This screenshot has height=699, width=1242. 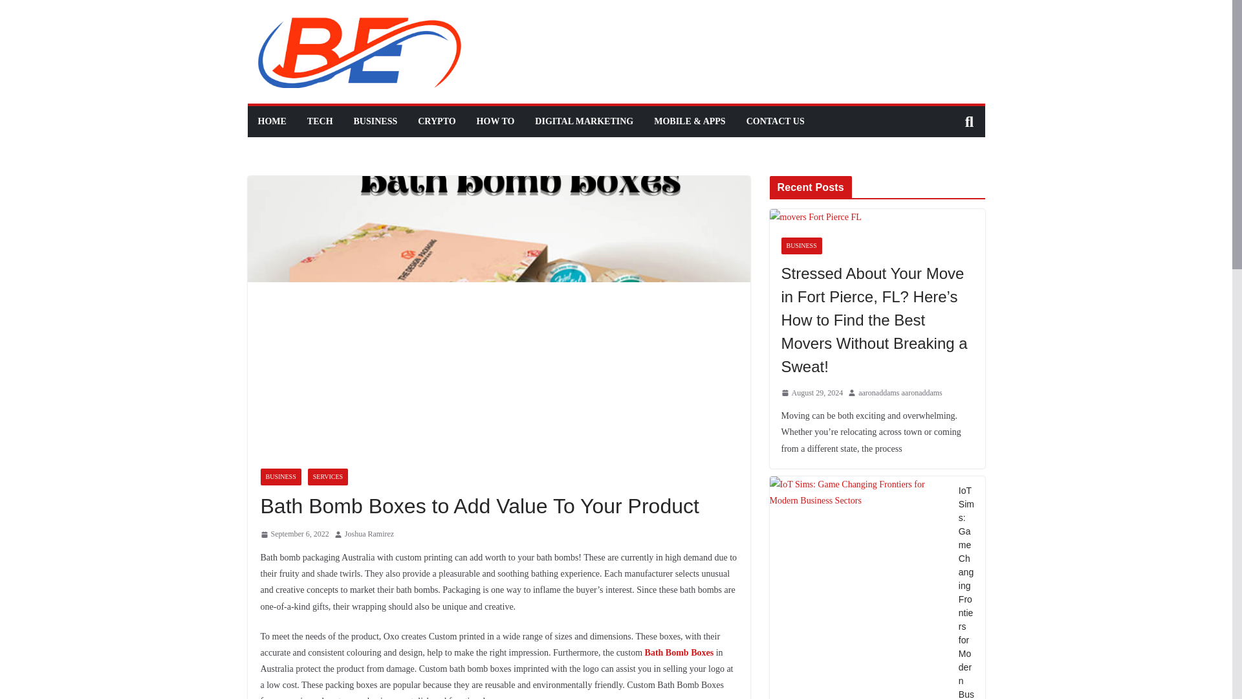 What do you see at coordinates (775, 121) in the screenshot?
I see `CONTACT US` at bounding box center [775, 121].